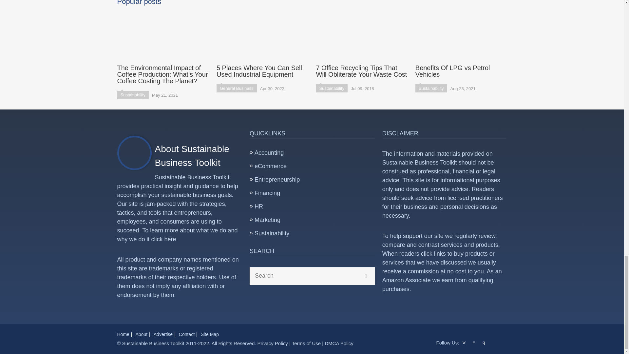 Image resolution: width=629 pixels, height=354 pixels. Describe the element at coordinates (262, 44) in the screenshot. I see `5 Places Where You Can Sell Used Industrial Equipment` at that location.